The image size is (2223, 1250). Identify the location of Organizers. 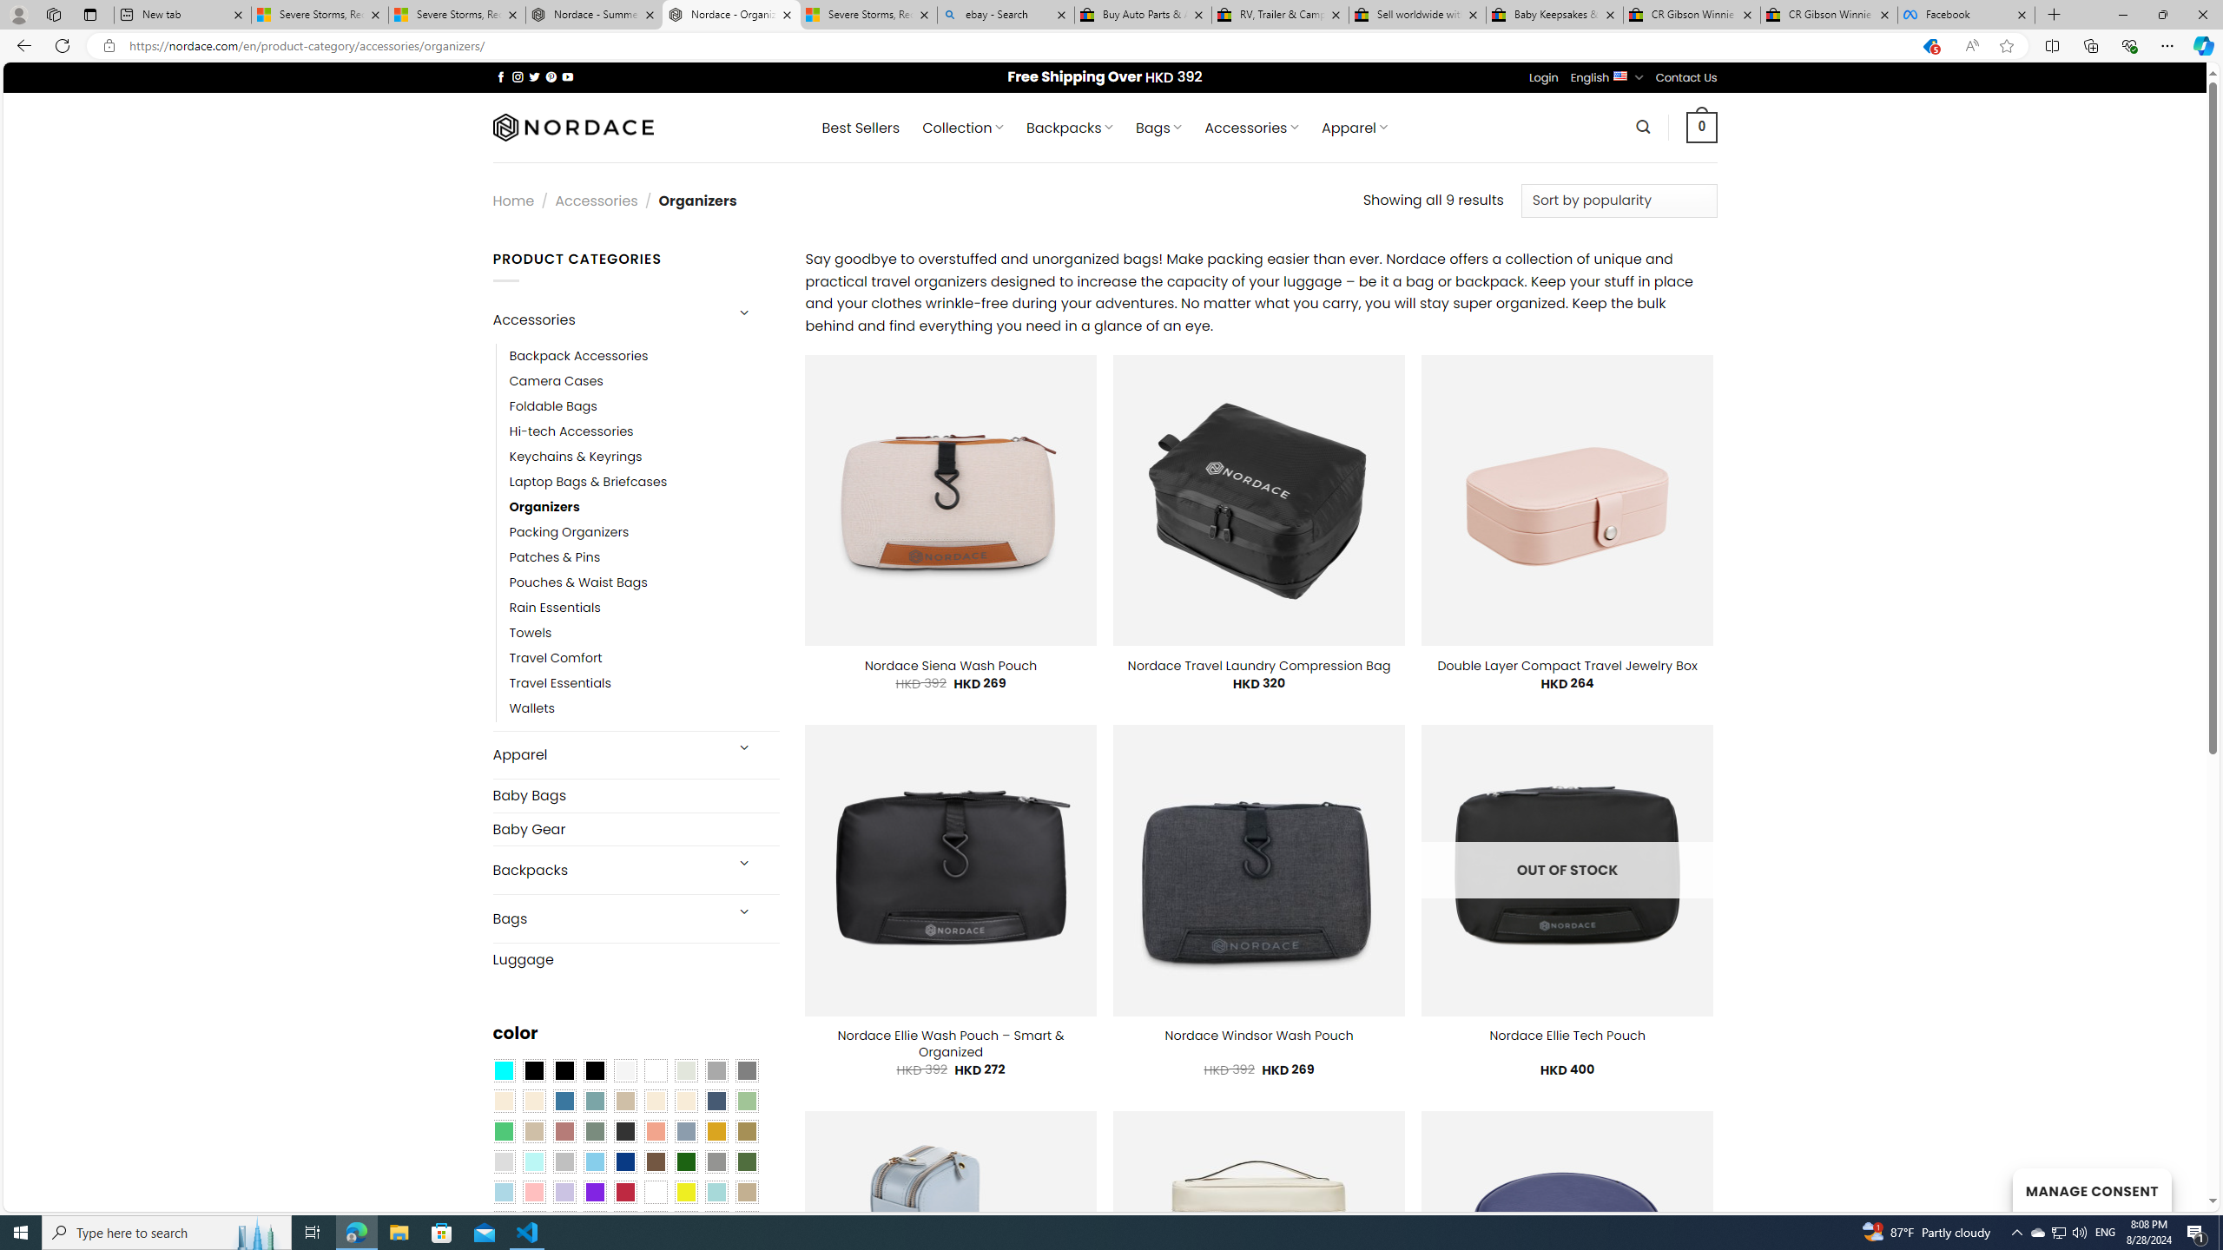
(544, 508).